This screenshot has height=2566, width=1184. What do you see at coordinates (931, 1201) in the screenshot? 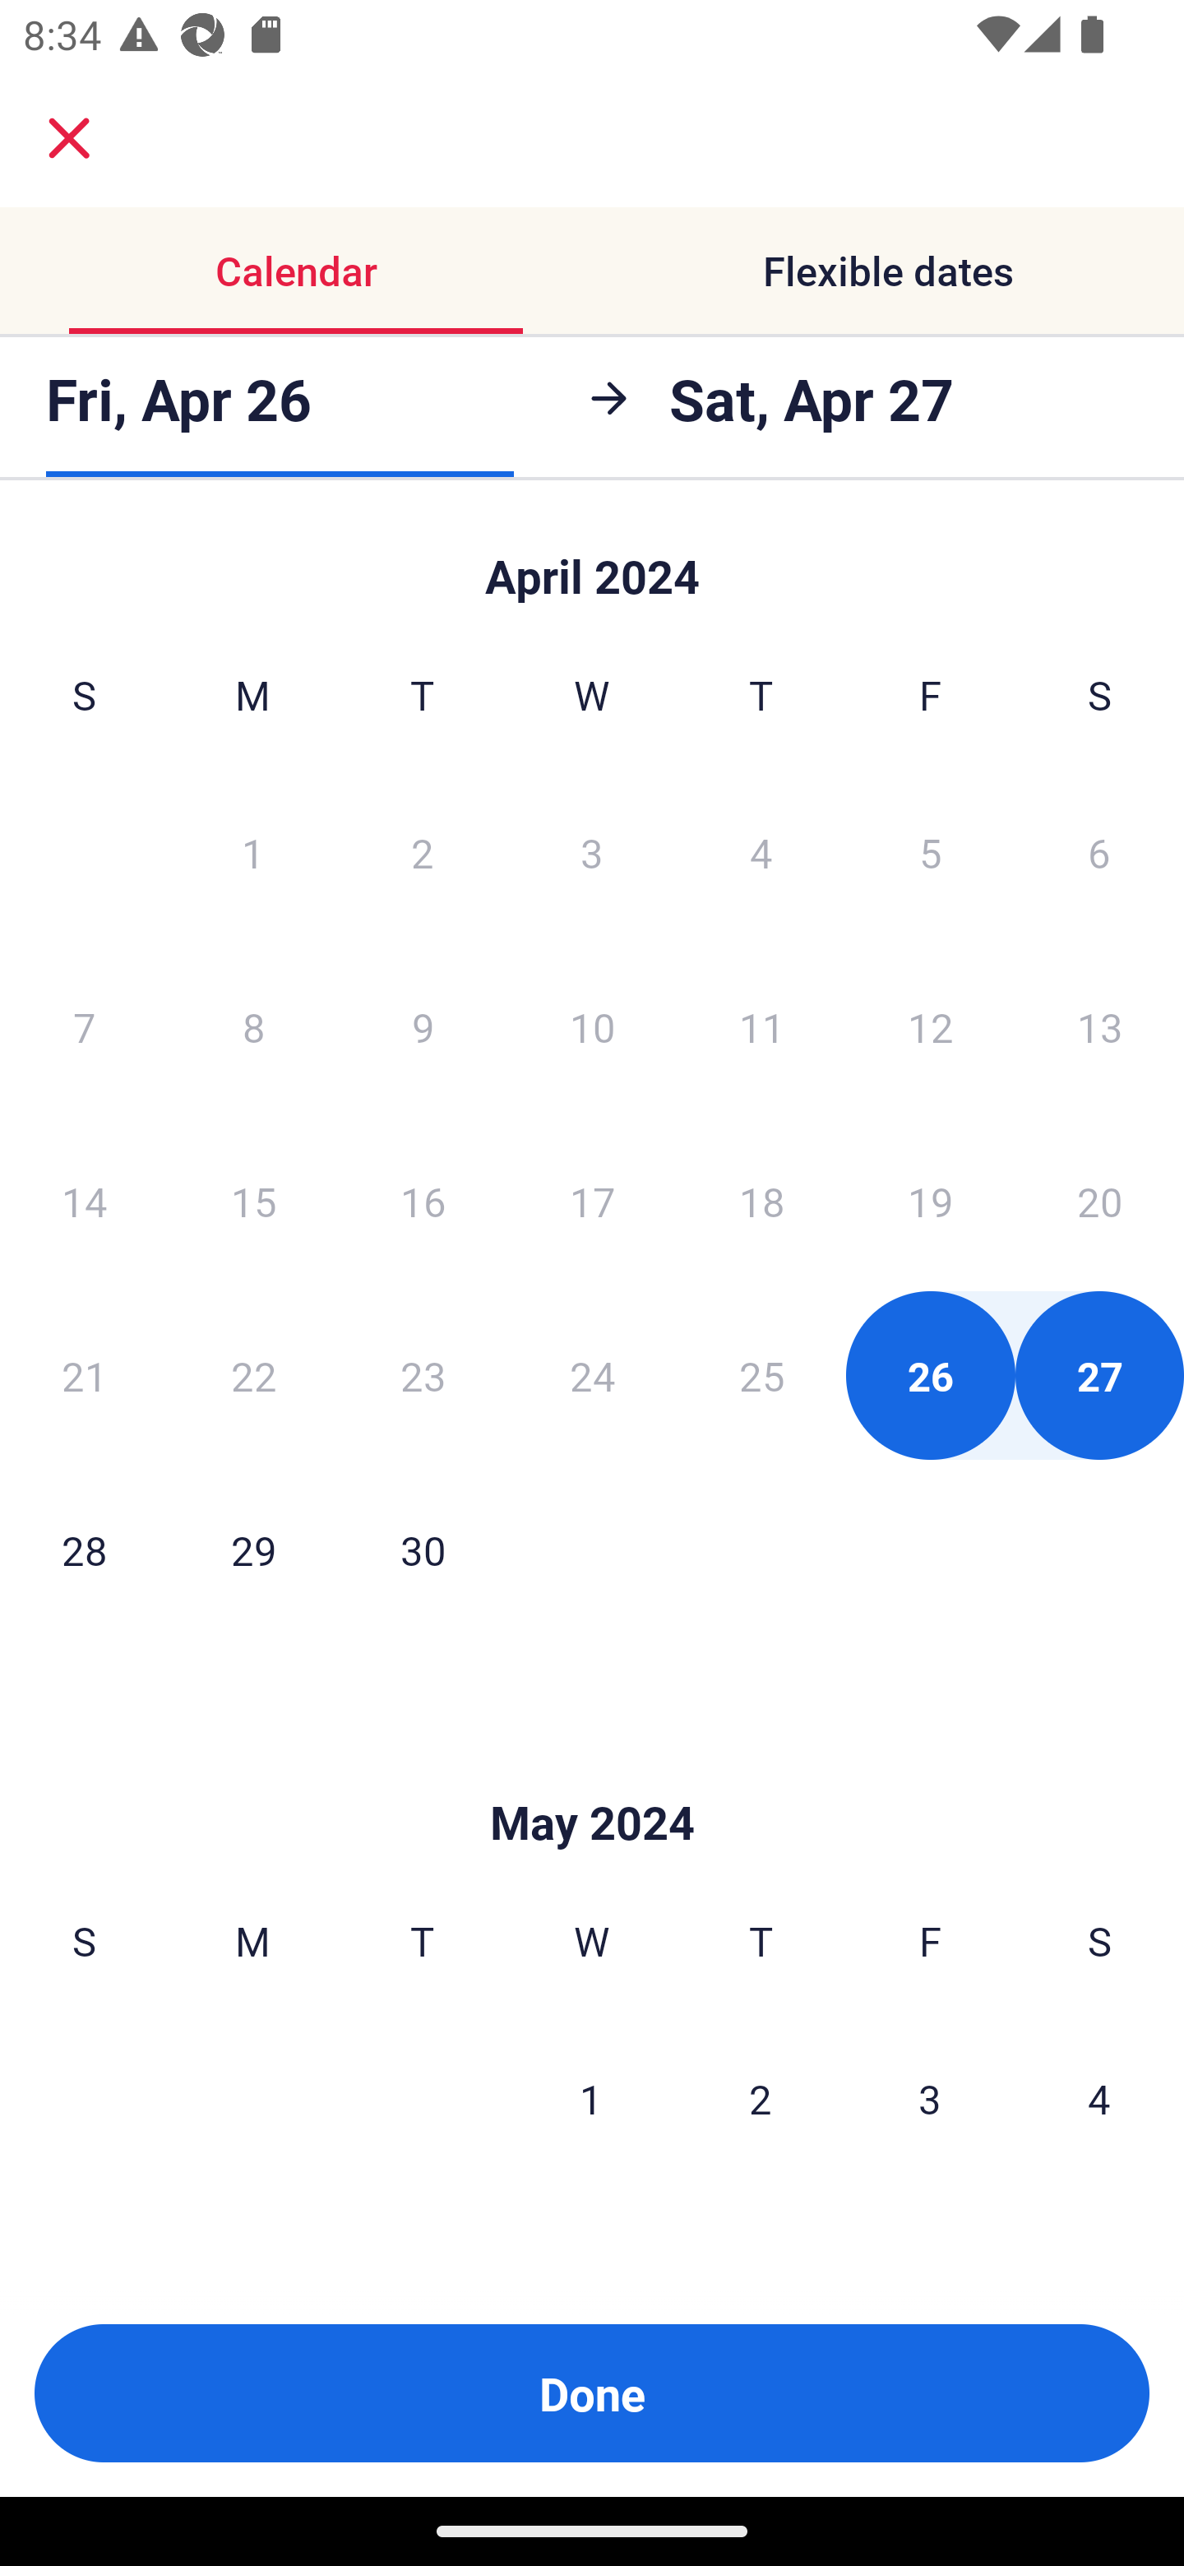
I see `19 Friday, April 19, 2024` at bounding box center [931, 1201].